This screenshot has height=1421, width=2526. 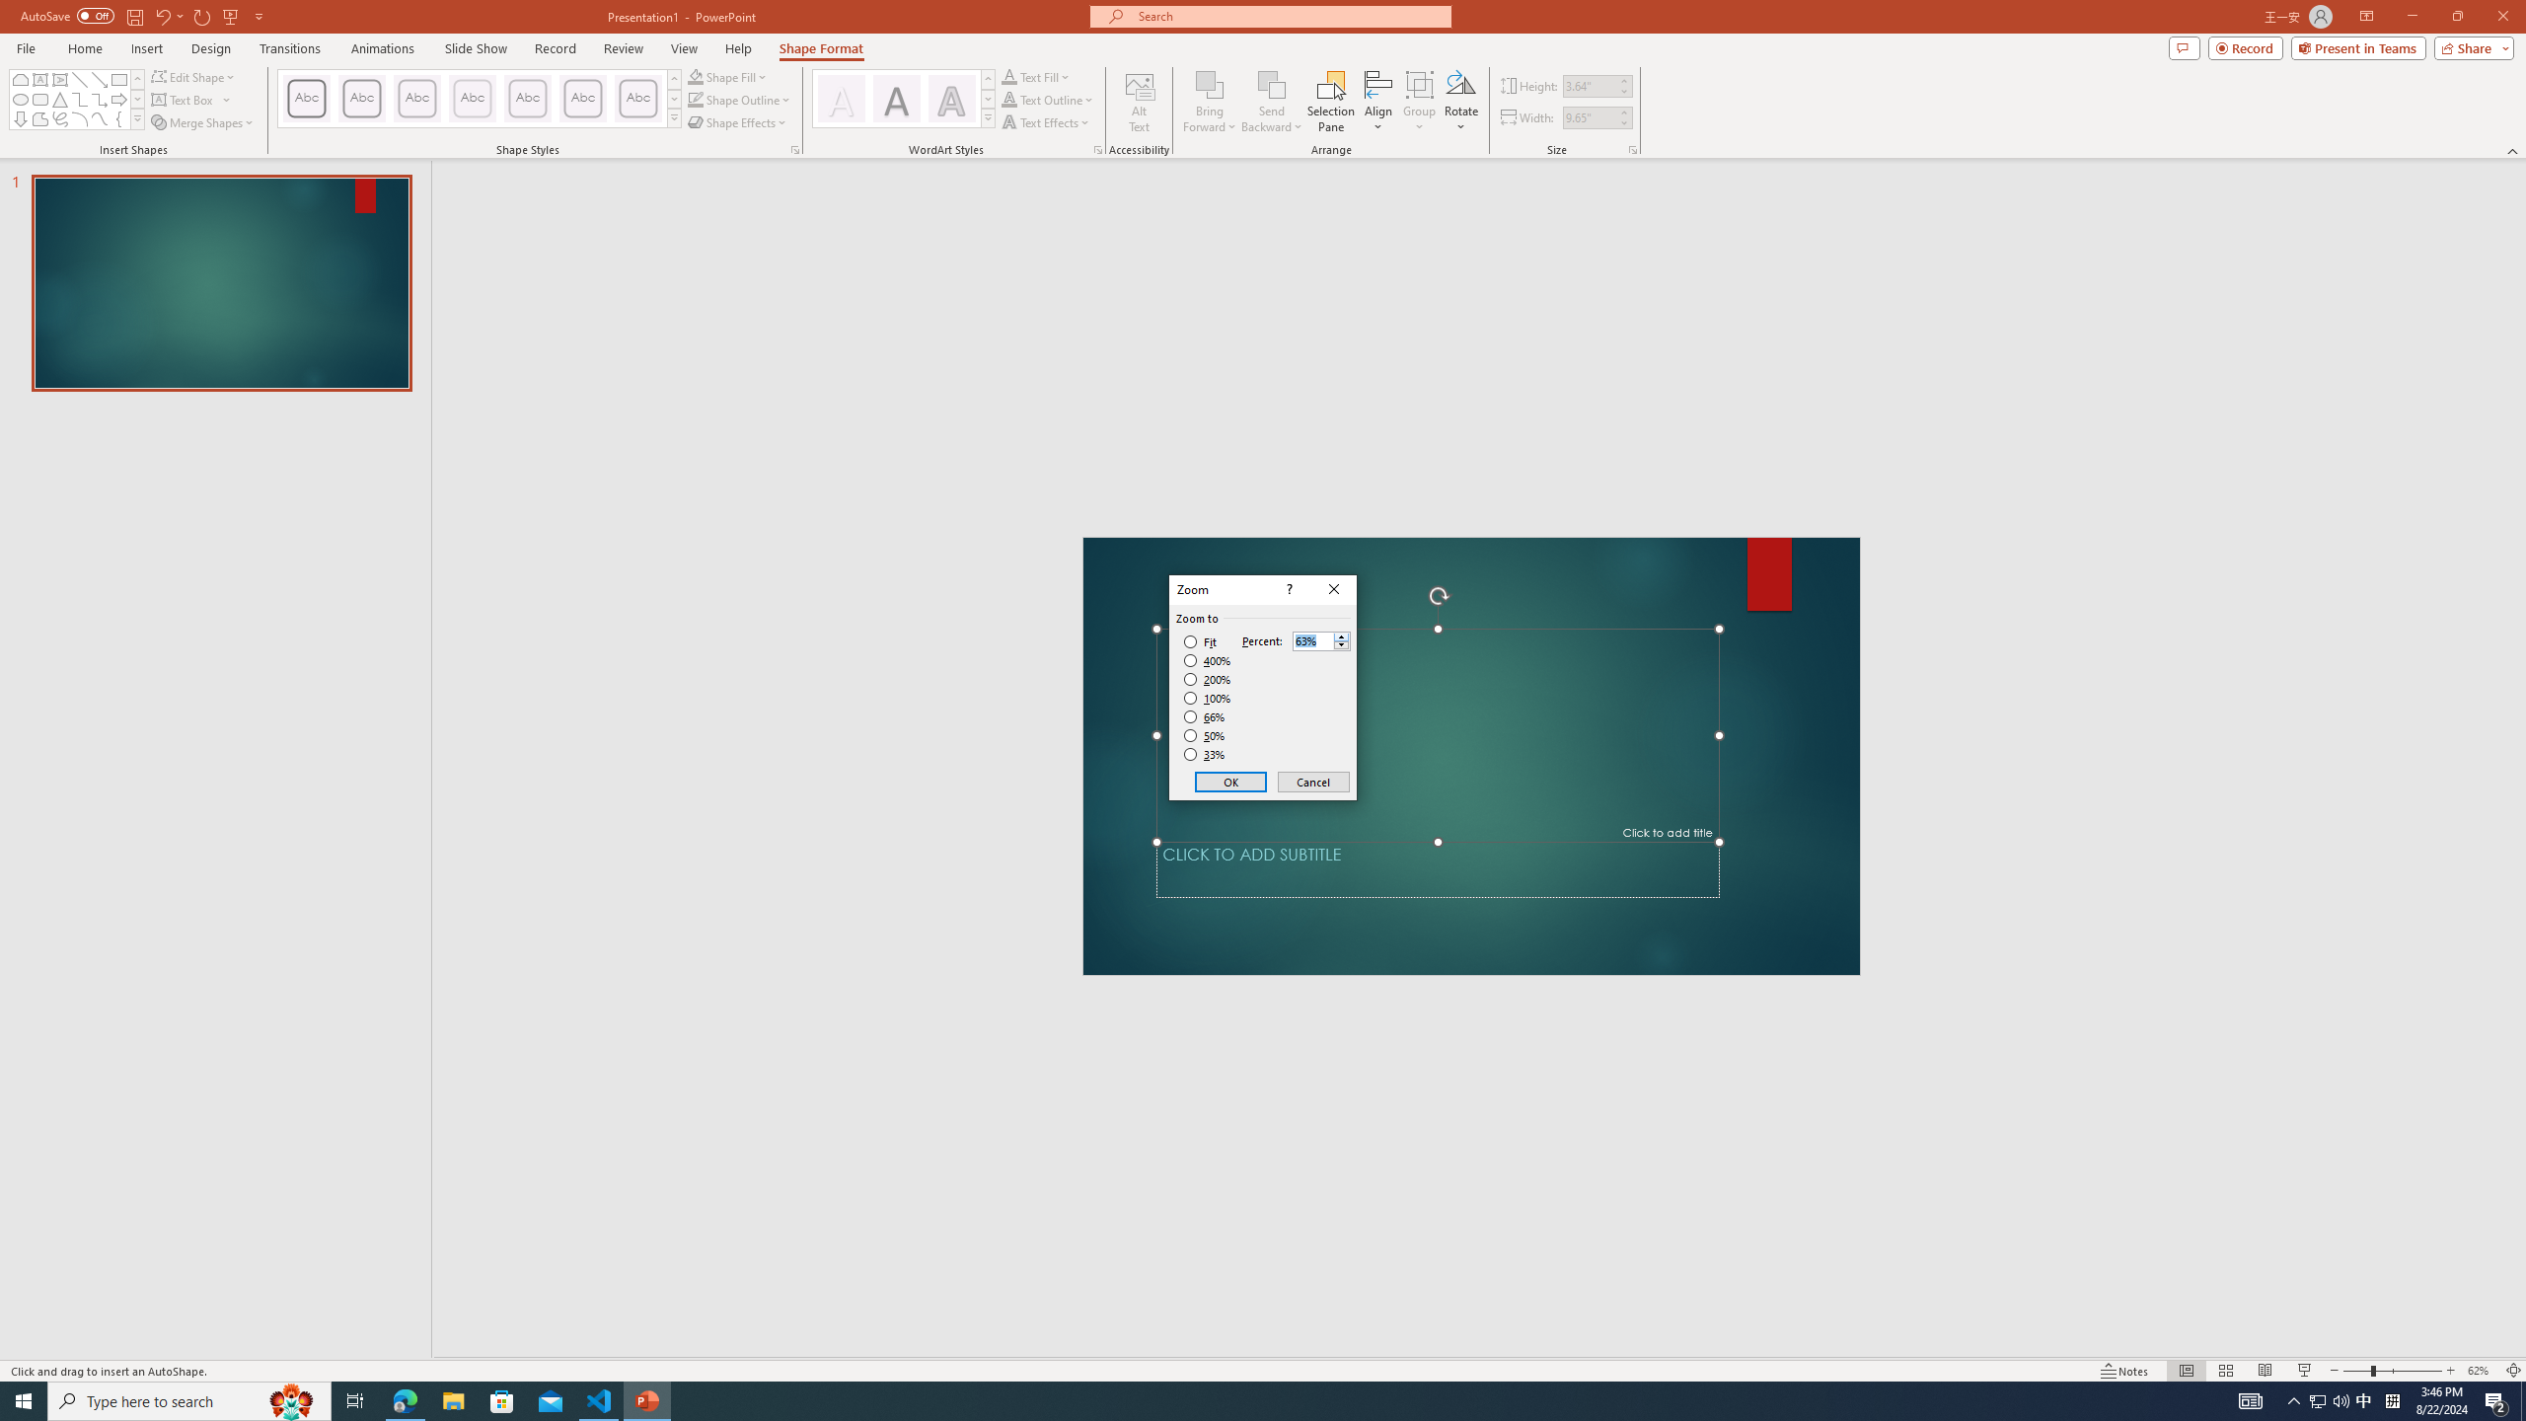 What do you see at coordinates (1206, 755) in the screenshot?
I see `33%` at bounding box center [1206, 755].